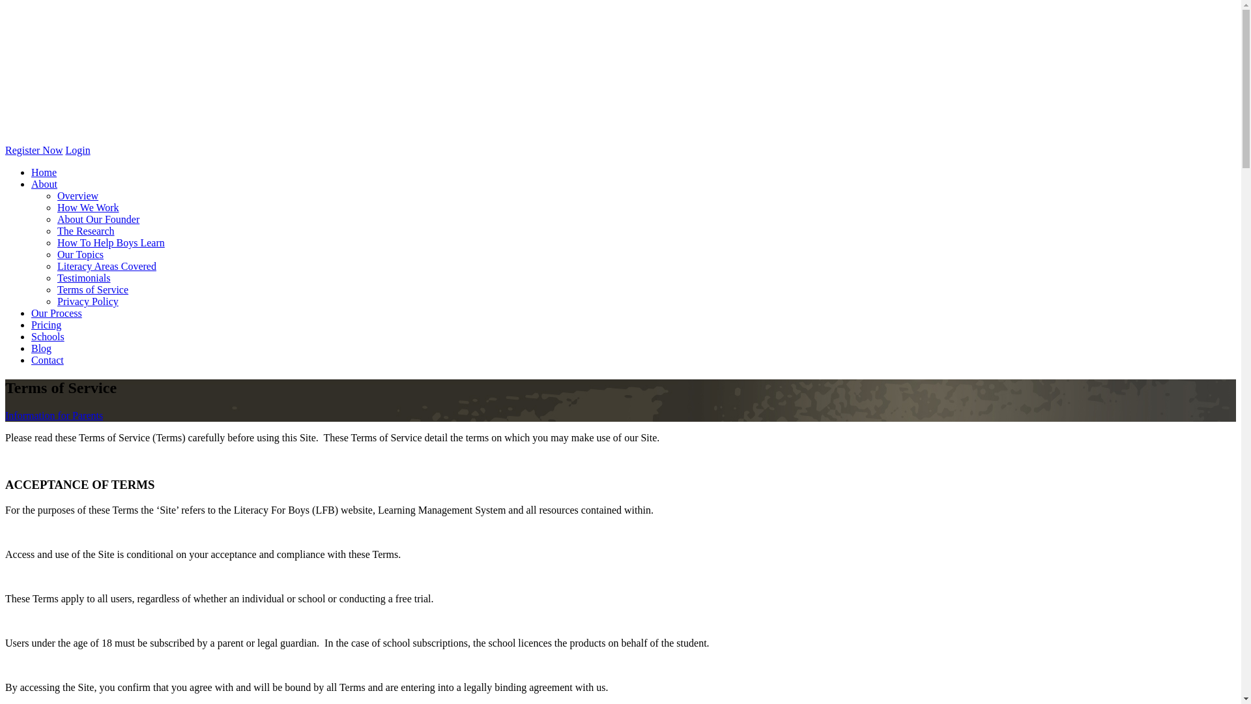  I want to click on Register Now, so click(34, 150).